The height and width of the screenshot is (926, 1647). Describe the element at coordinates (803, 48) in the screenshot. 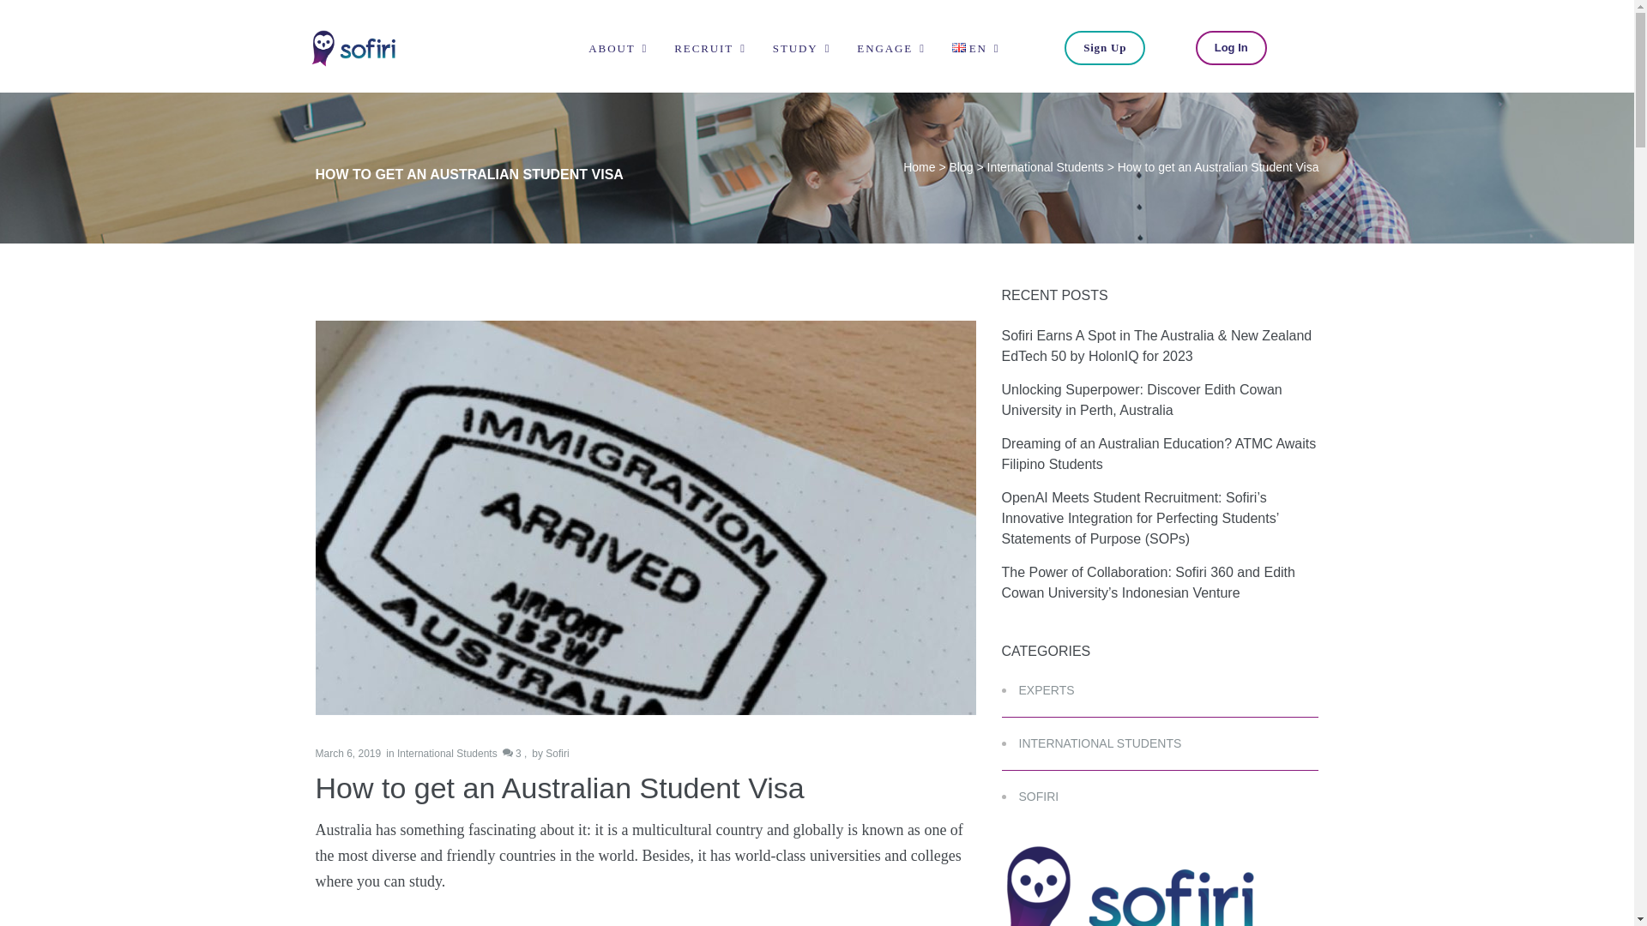

I see `STUDY` at that location.